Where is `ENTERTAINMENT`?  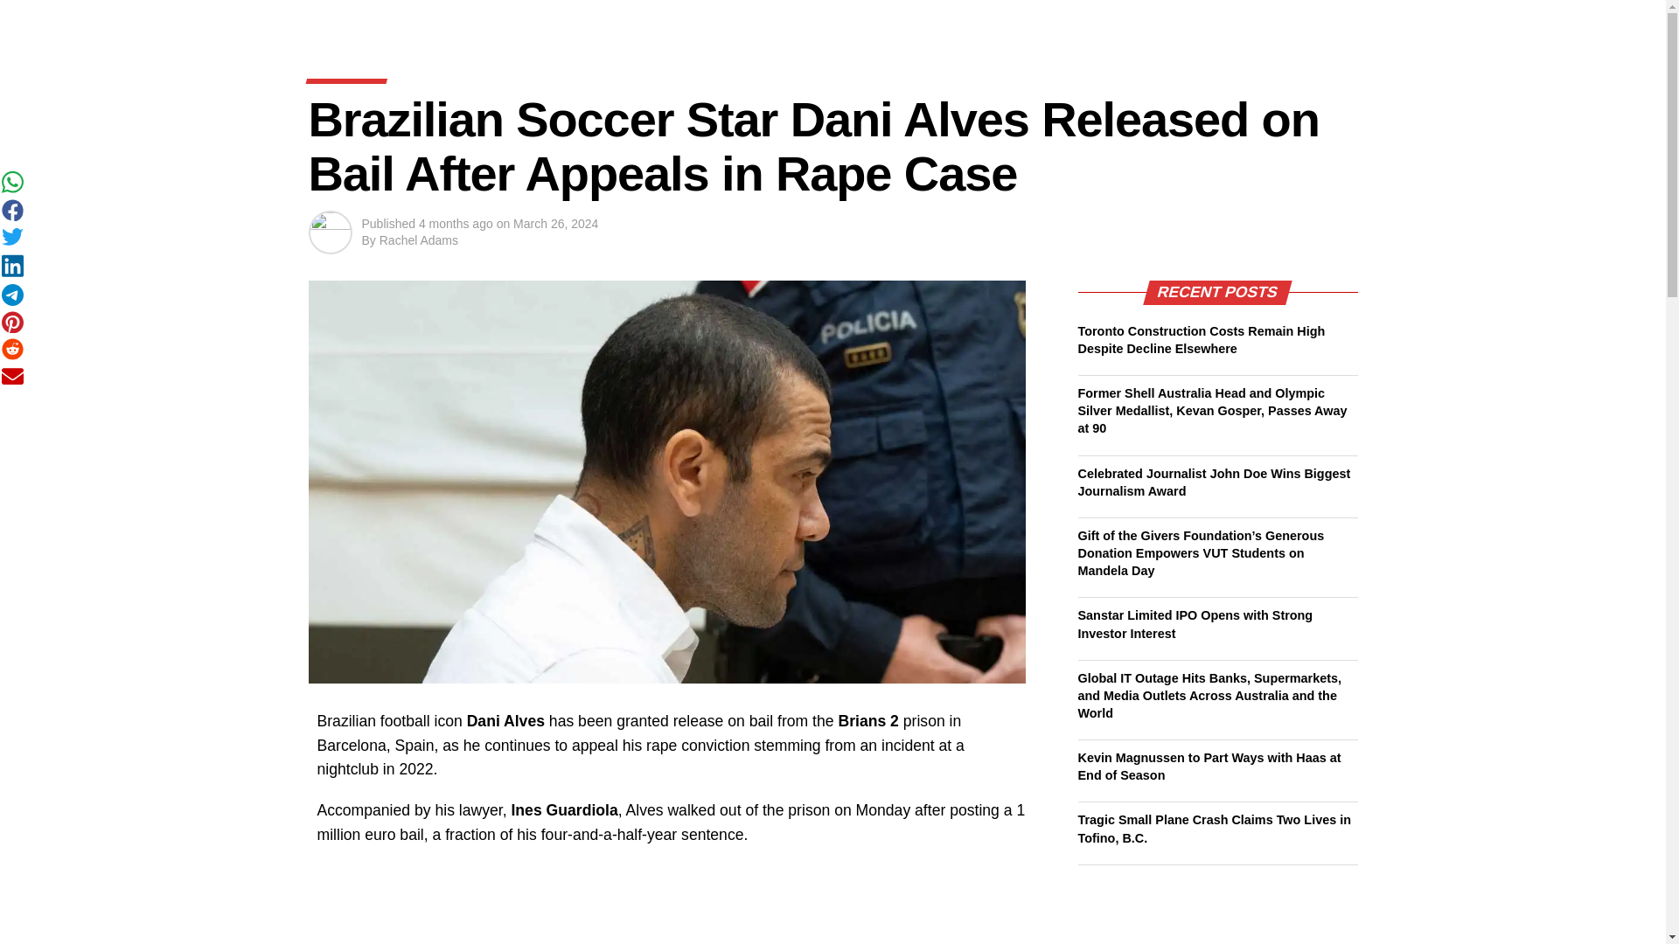
ENTERTAINMENT is located at coordinates (831, 23).